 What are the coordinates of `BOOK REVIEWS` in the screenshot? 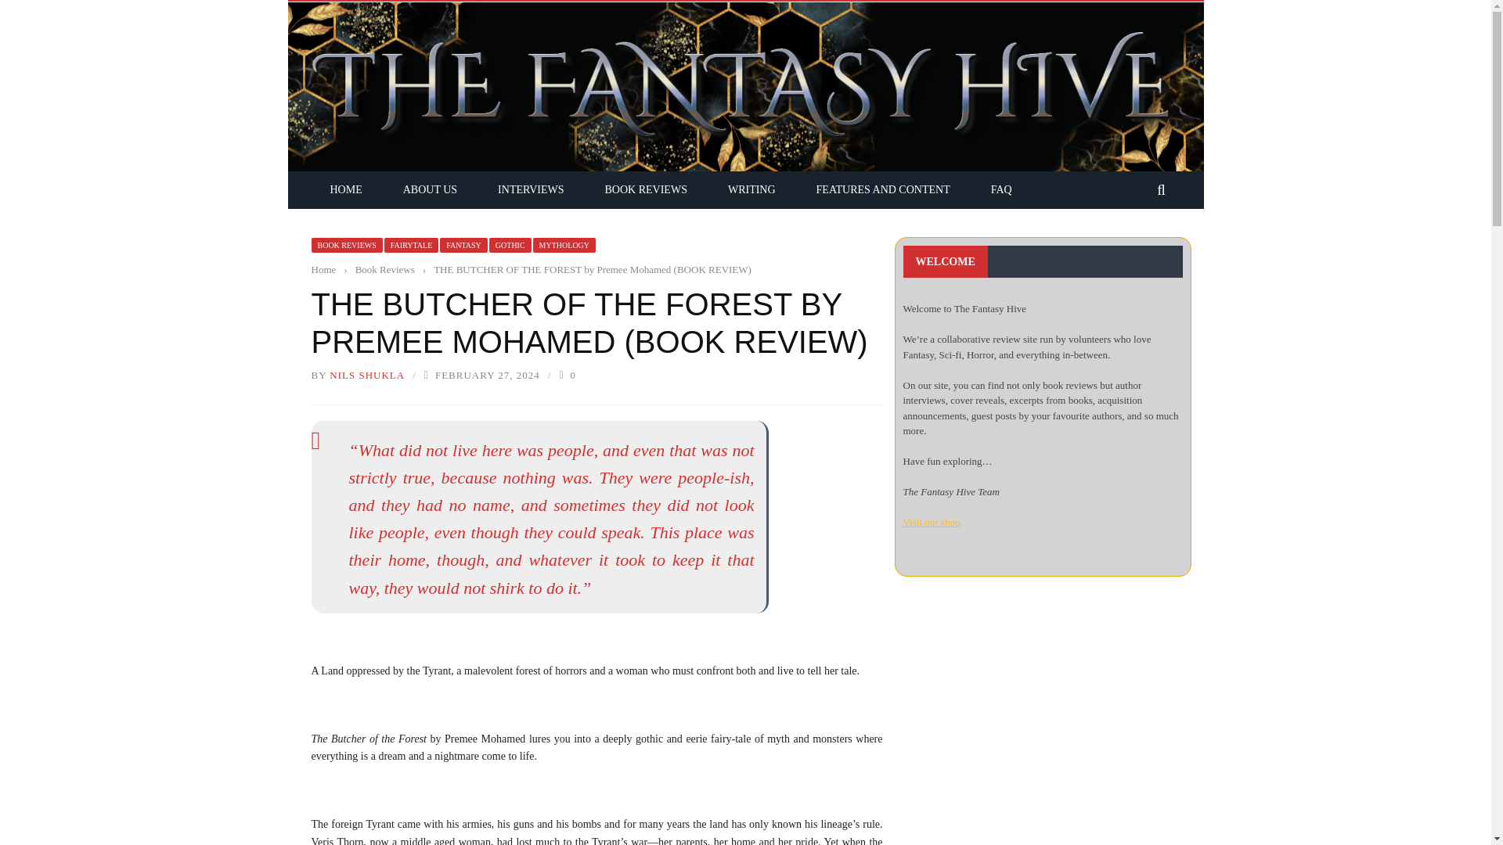 It's located at (646, 189).